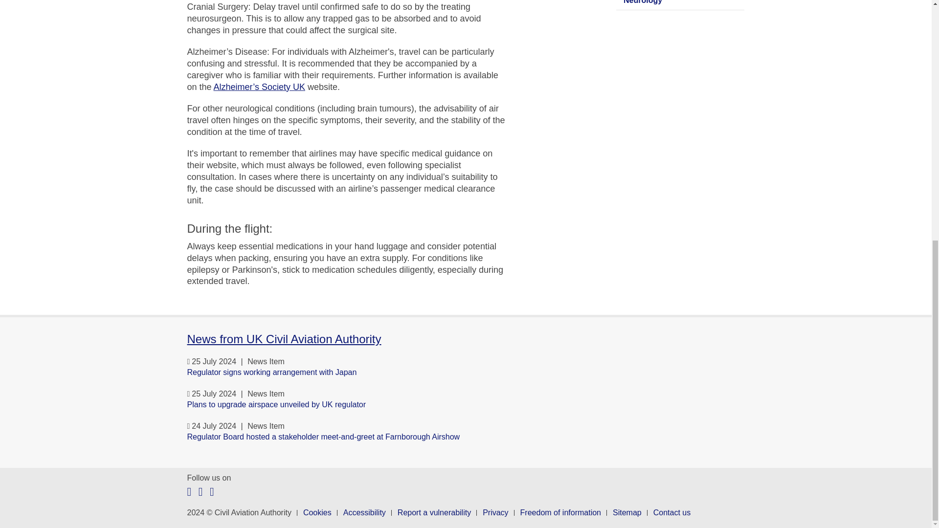 The image size is (939, 528). Describe the element at coordinates (370, 405) in the screenshot. I see `Plans to upgrade airspace unveiled by UK regulator` at that location.